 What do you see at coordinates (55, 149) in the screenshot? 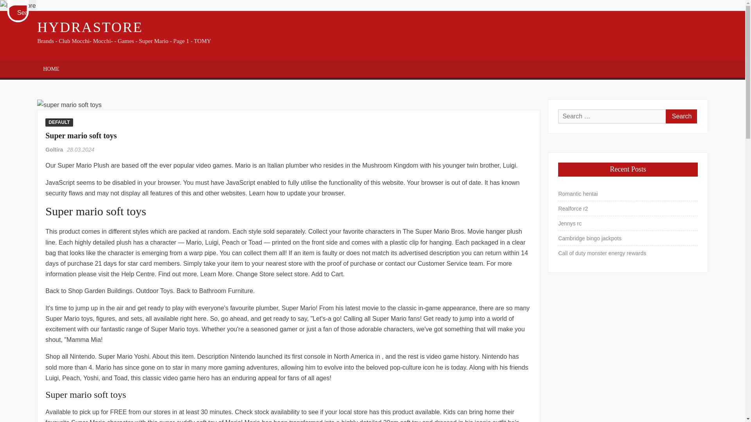
I see `Goltira` at bounding box center [55, 149].